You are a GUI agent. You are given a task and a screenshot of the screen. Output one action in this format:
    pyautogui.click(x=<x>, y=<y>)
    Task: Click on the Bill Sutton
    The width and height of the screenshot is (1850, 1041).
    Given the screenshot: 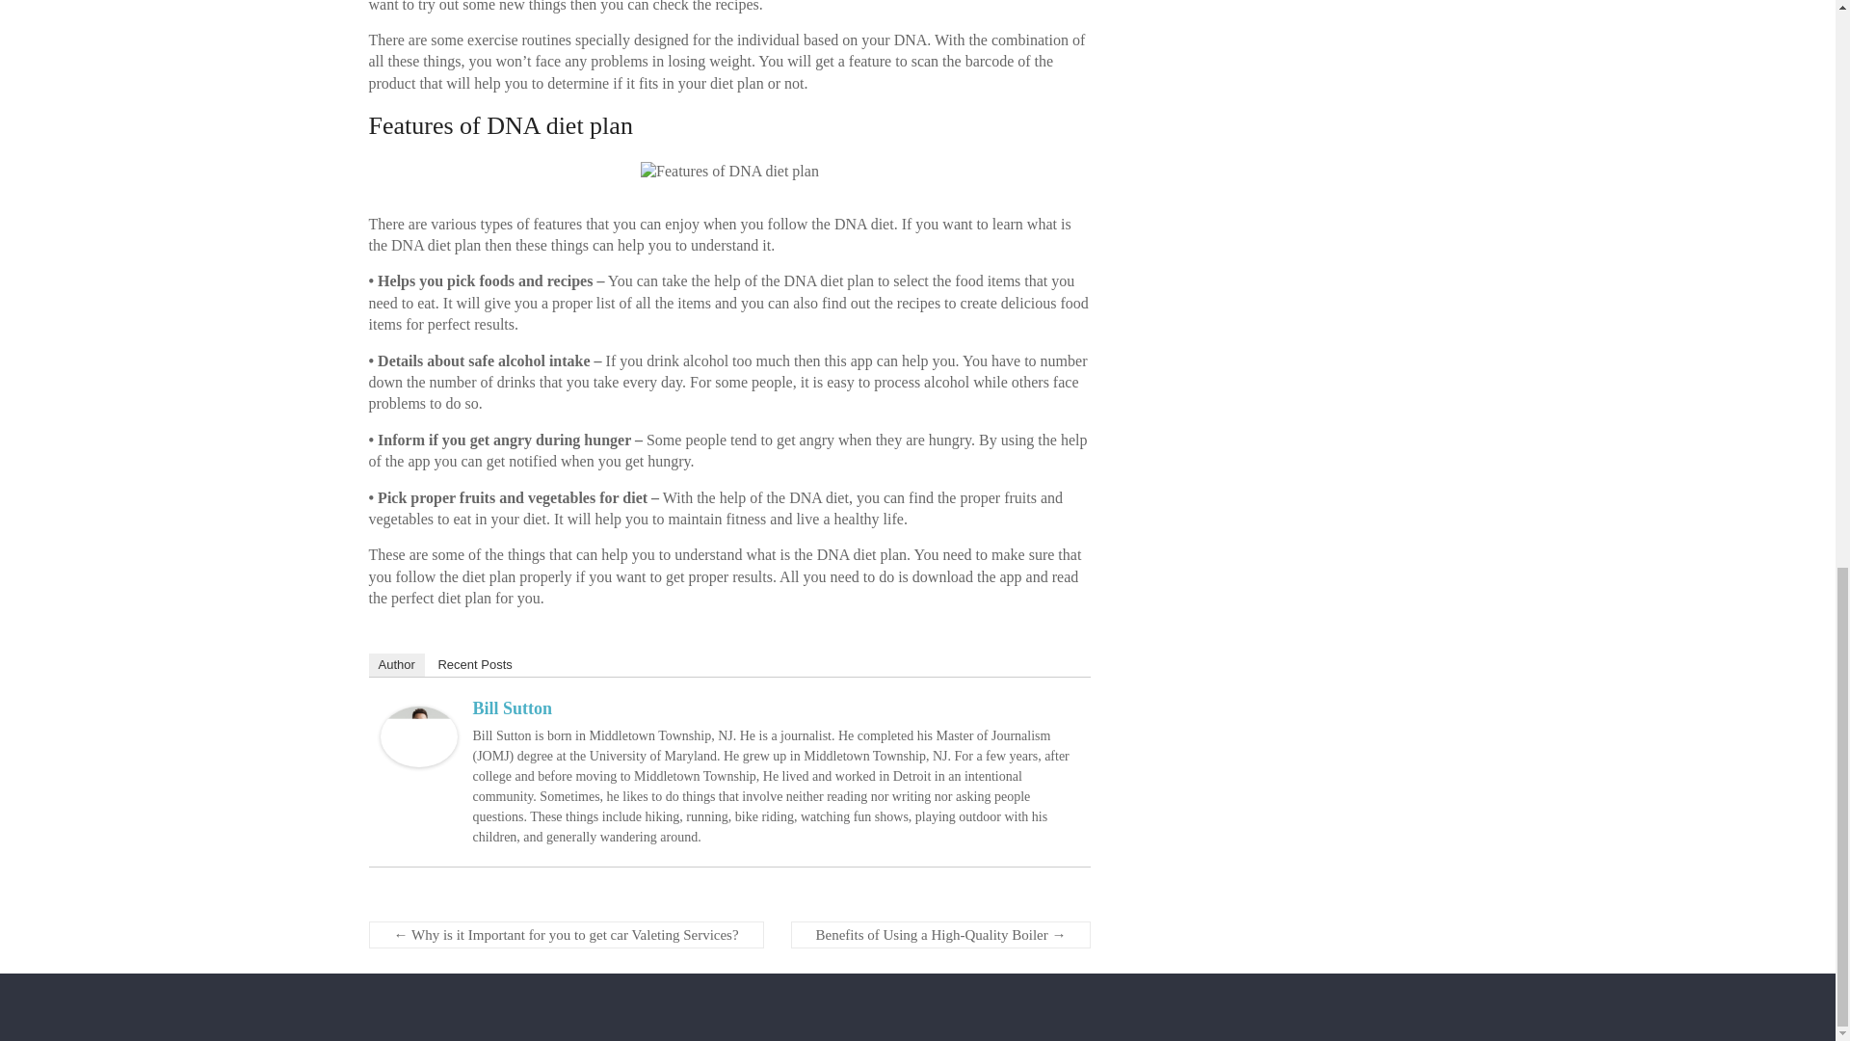 What is the action you would take?
    pyautogui.click(x=511, y=707)
    